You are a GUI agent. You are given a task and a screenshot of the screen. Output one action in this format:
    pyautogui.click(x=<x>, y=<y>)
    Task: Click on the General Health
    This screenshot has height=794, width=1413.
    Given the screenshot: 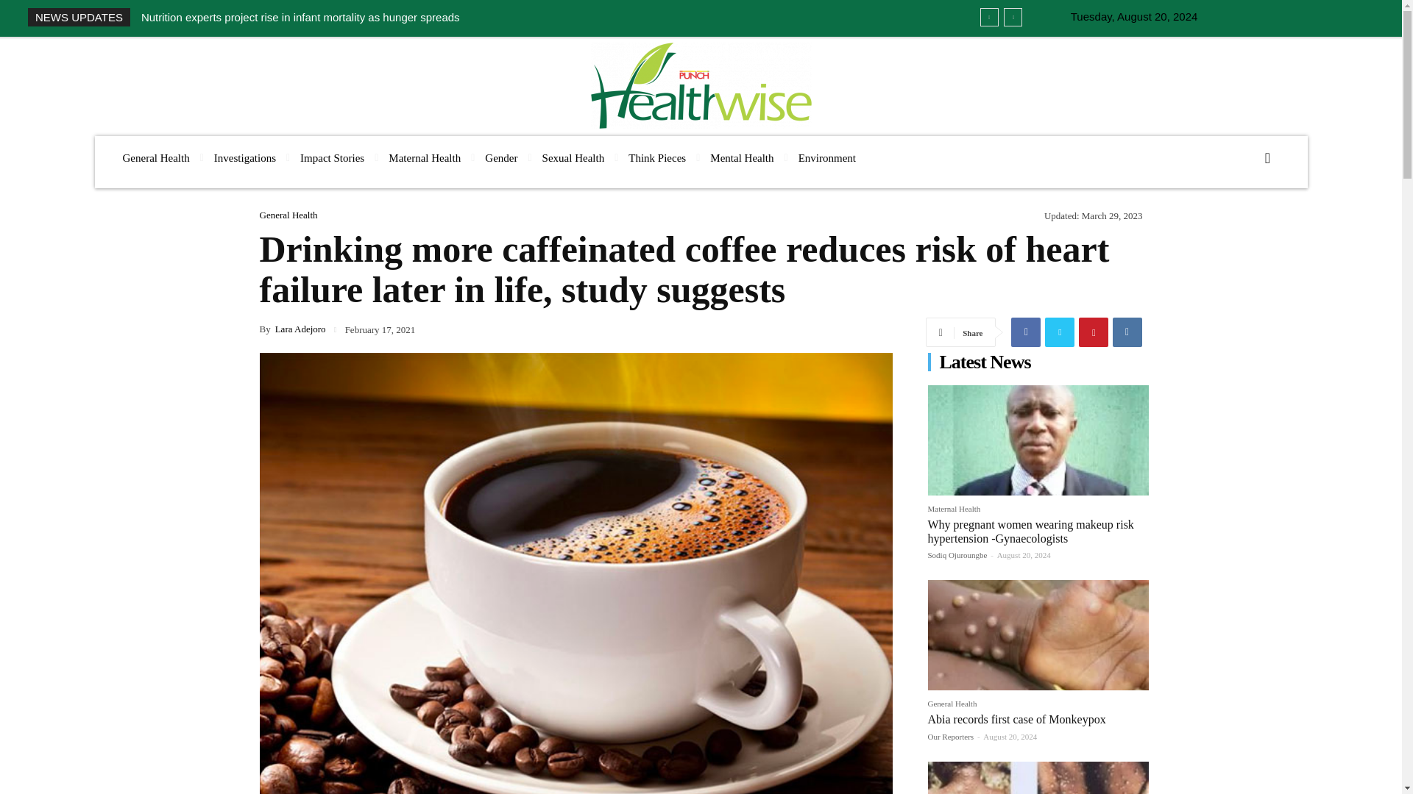 What is the action you would take?
    pyautogui.click(x=155, y=158)
    